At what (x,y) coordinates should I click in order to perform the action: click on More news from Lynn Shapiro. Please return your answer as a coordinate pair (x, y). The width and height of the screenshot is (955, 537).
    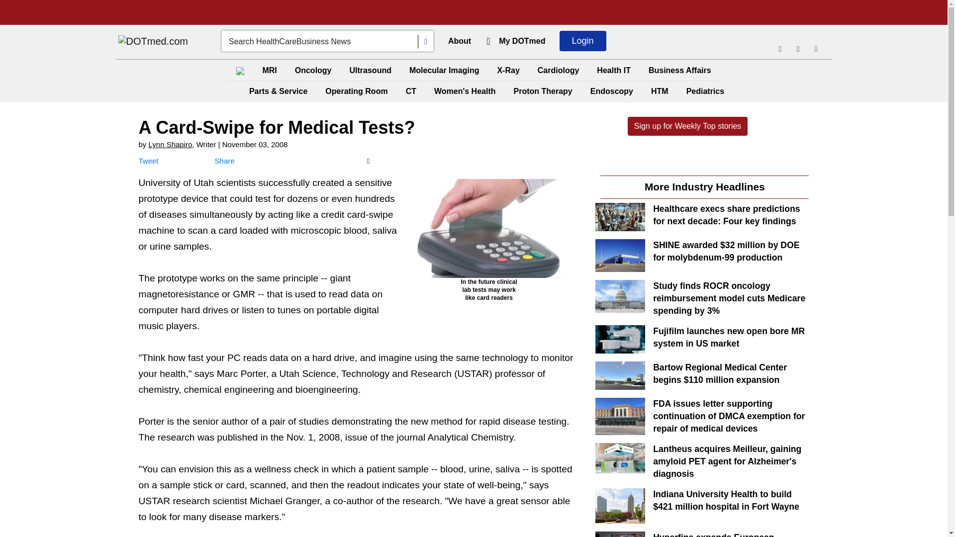
    Looking at the image, I should click on (171, 144).